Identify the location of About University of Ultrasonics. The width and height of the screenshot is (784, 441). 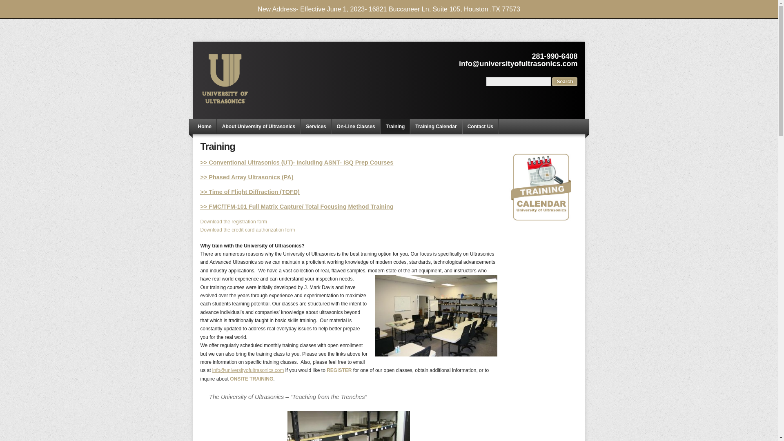
(258, 127).